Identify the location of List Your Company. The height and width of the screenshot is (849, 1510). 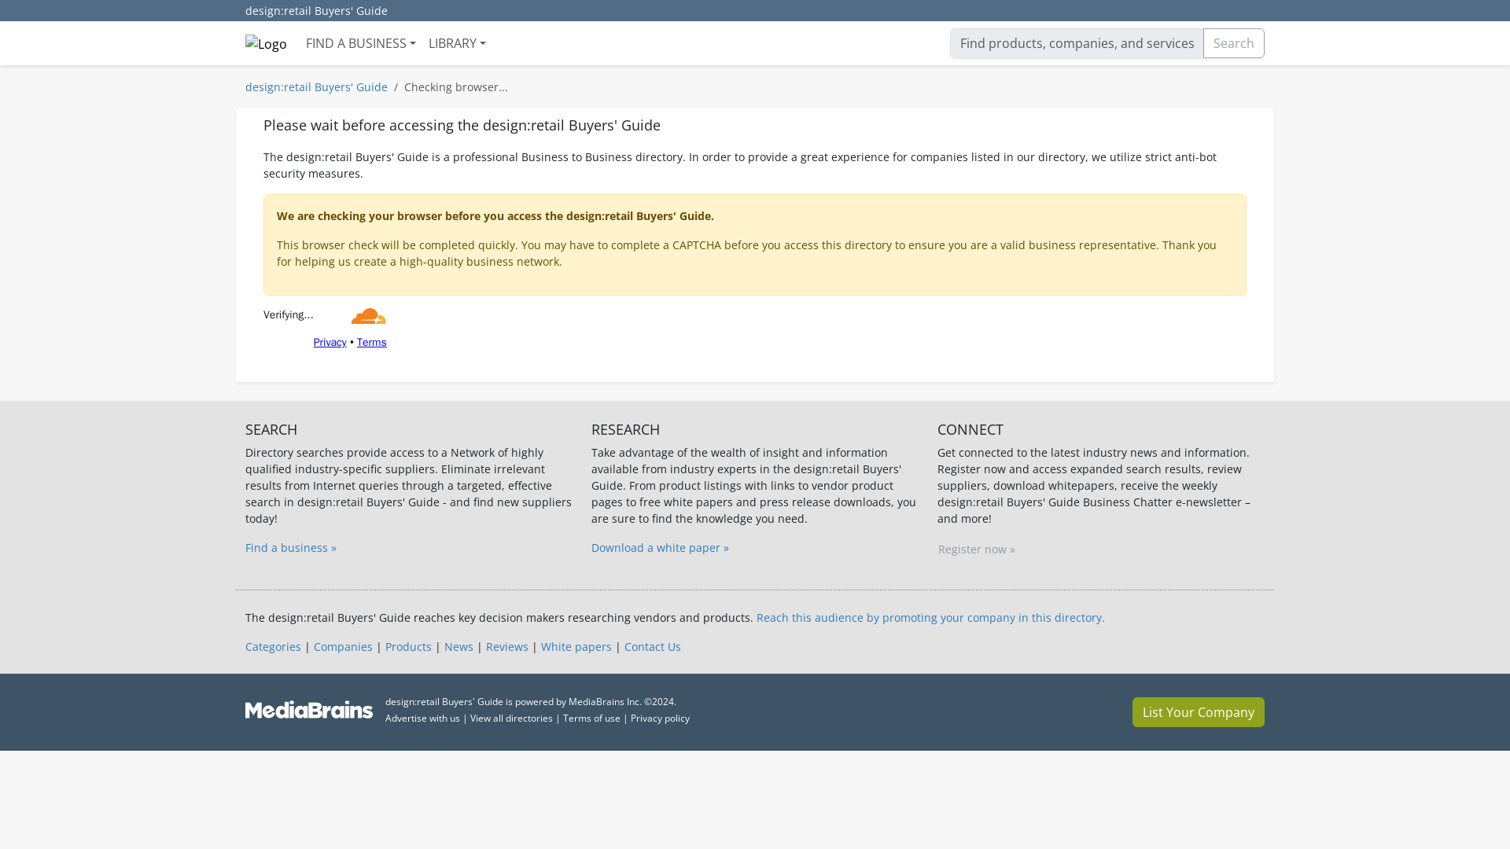
(1199, 711).